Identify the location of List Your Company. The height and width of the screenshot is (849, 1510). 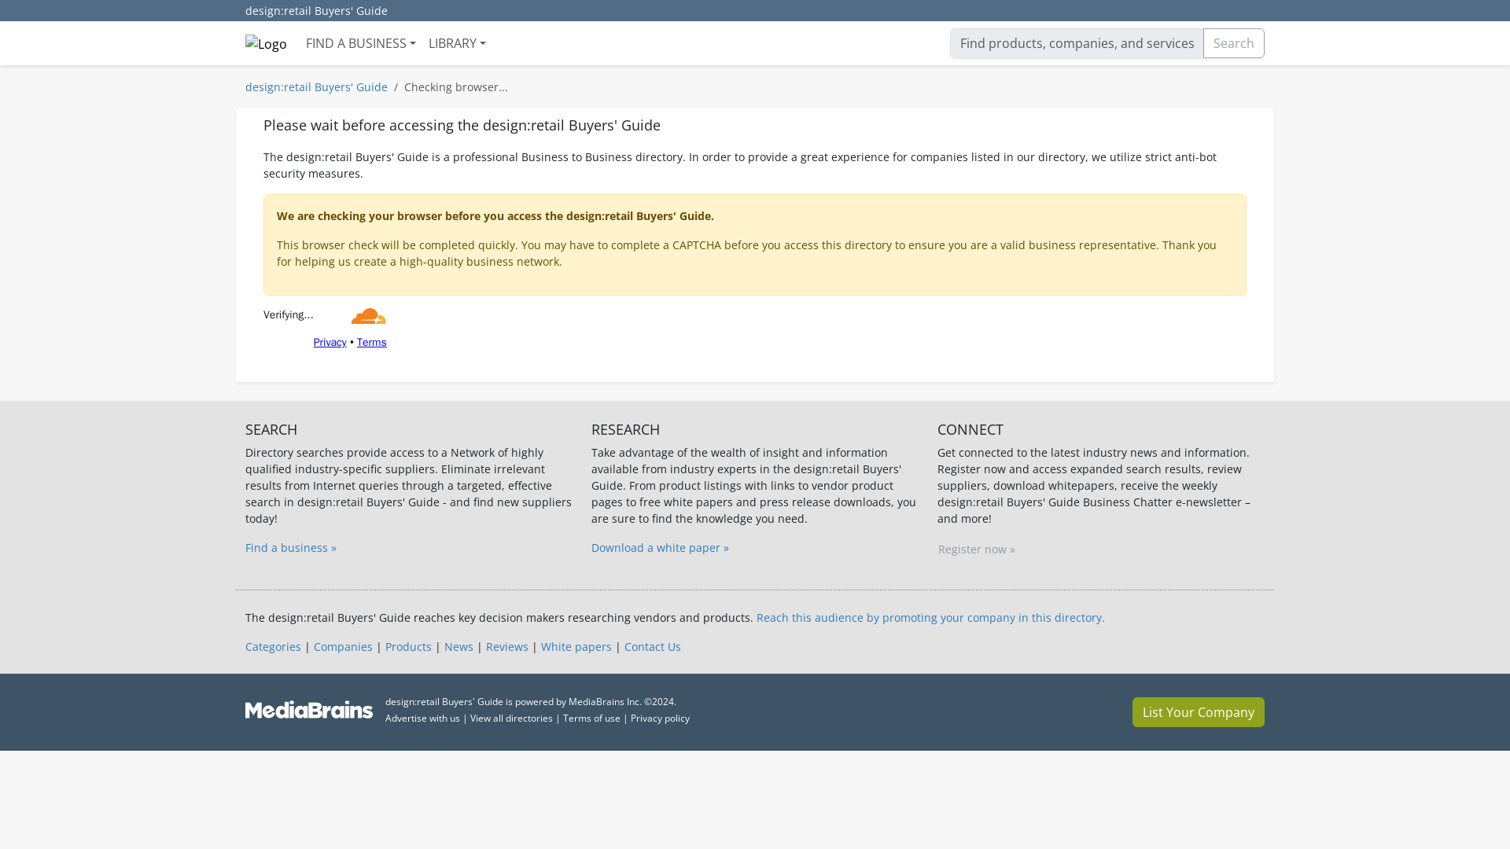
(1199, 711).